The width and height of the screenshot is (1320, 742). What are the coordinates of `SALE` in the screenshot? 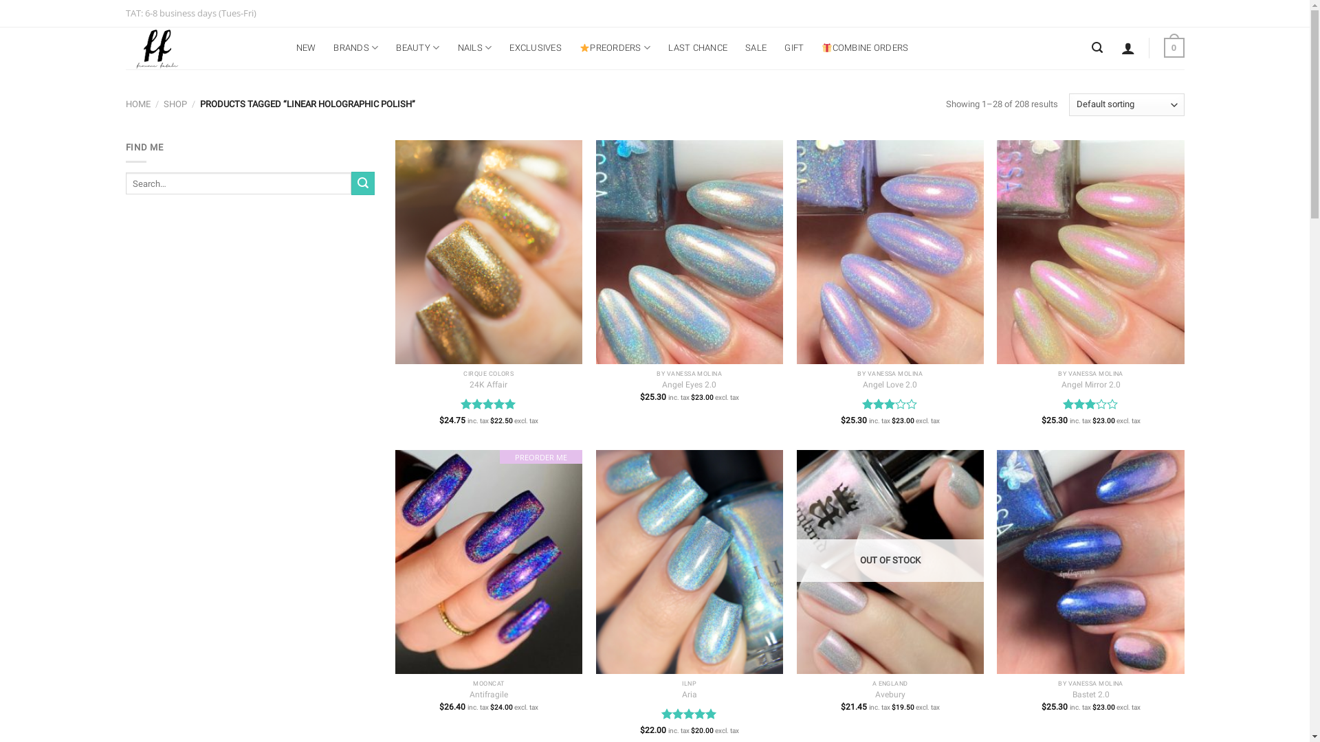 It's located at (756, 48).